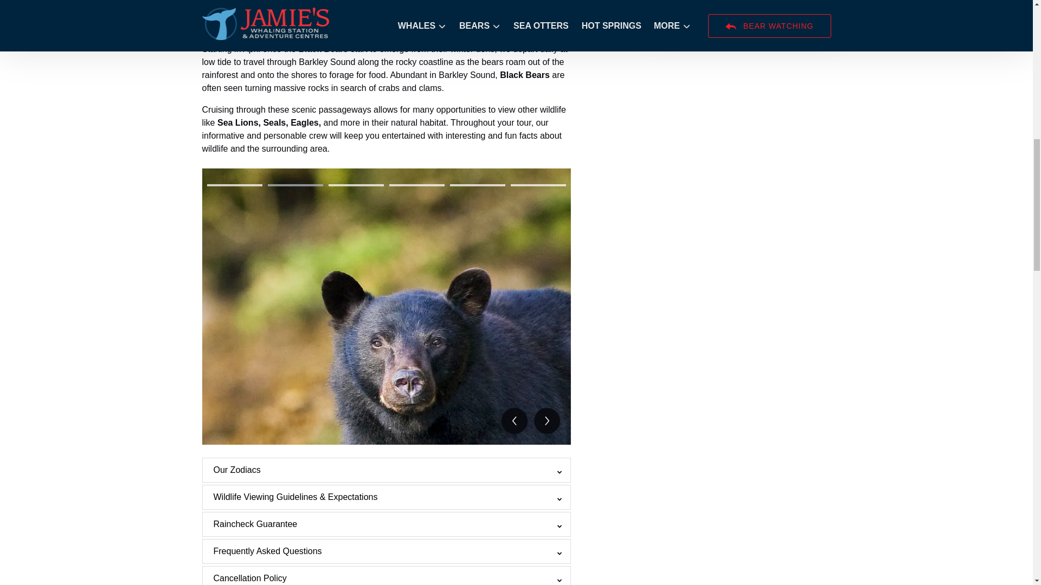 This screenshot has height=585, width=1041. I want to click on FareHarbor, so click(744, 14).